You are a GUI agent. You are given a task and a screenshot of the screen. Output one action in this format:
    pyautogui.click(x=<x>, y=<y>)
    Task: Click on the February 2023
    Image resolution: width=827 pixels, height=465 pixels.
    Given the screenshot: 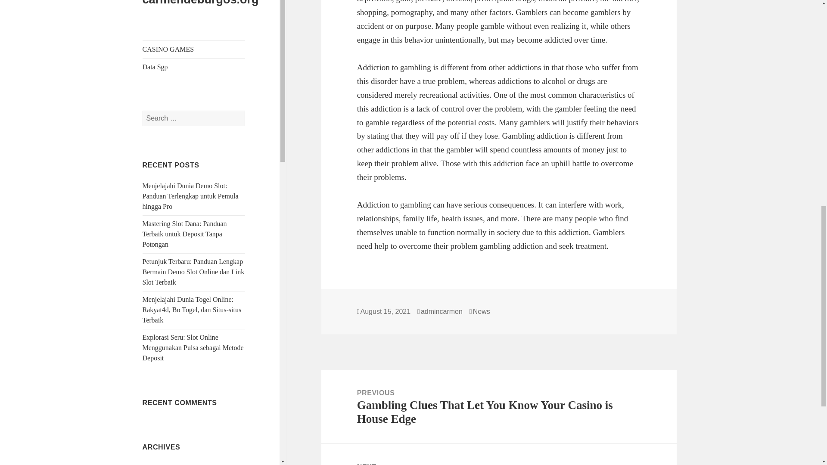 What is the action you would take?
    pyautogui.click(x=162, y=337)
    